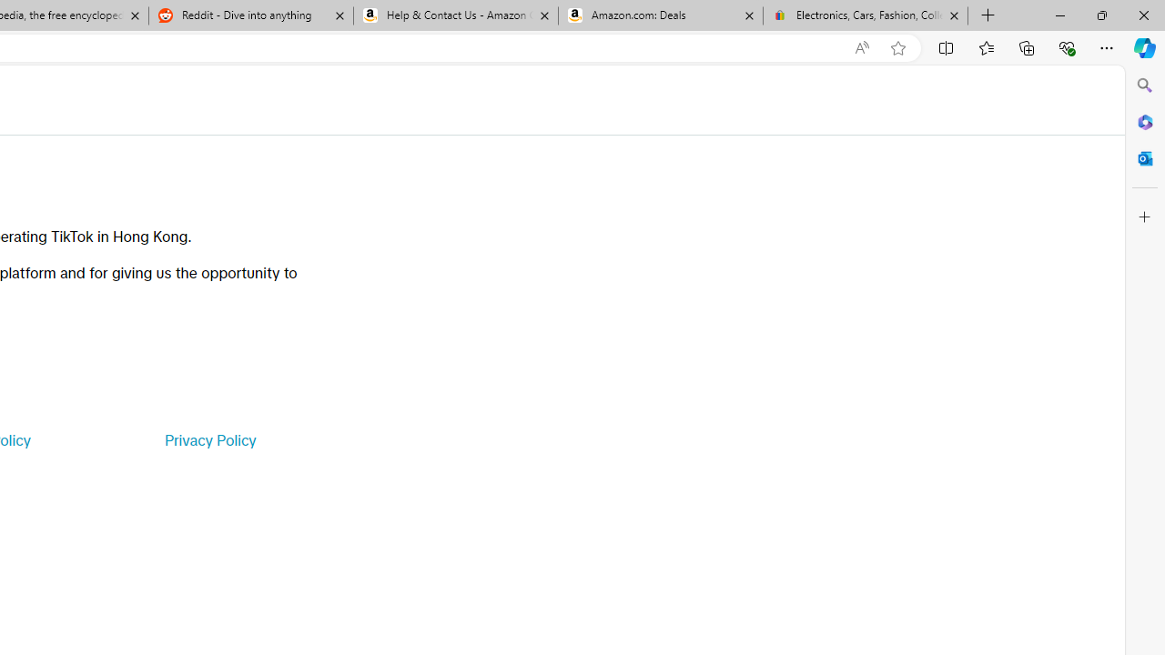  What do you see at coordinates (209, 440) in the screenshot?
I see `Privacy Policy` at bounding box center [209, 440].